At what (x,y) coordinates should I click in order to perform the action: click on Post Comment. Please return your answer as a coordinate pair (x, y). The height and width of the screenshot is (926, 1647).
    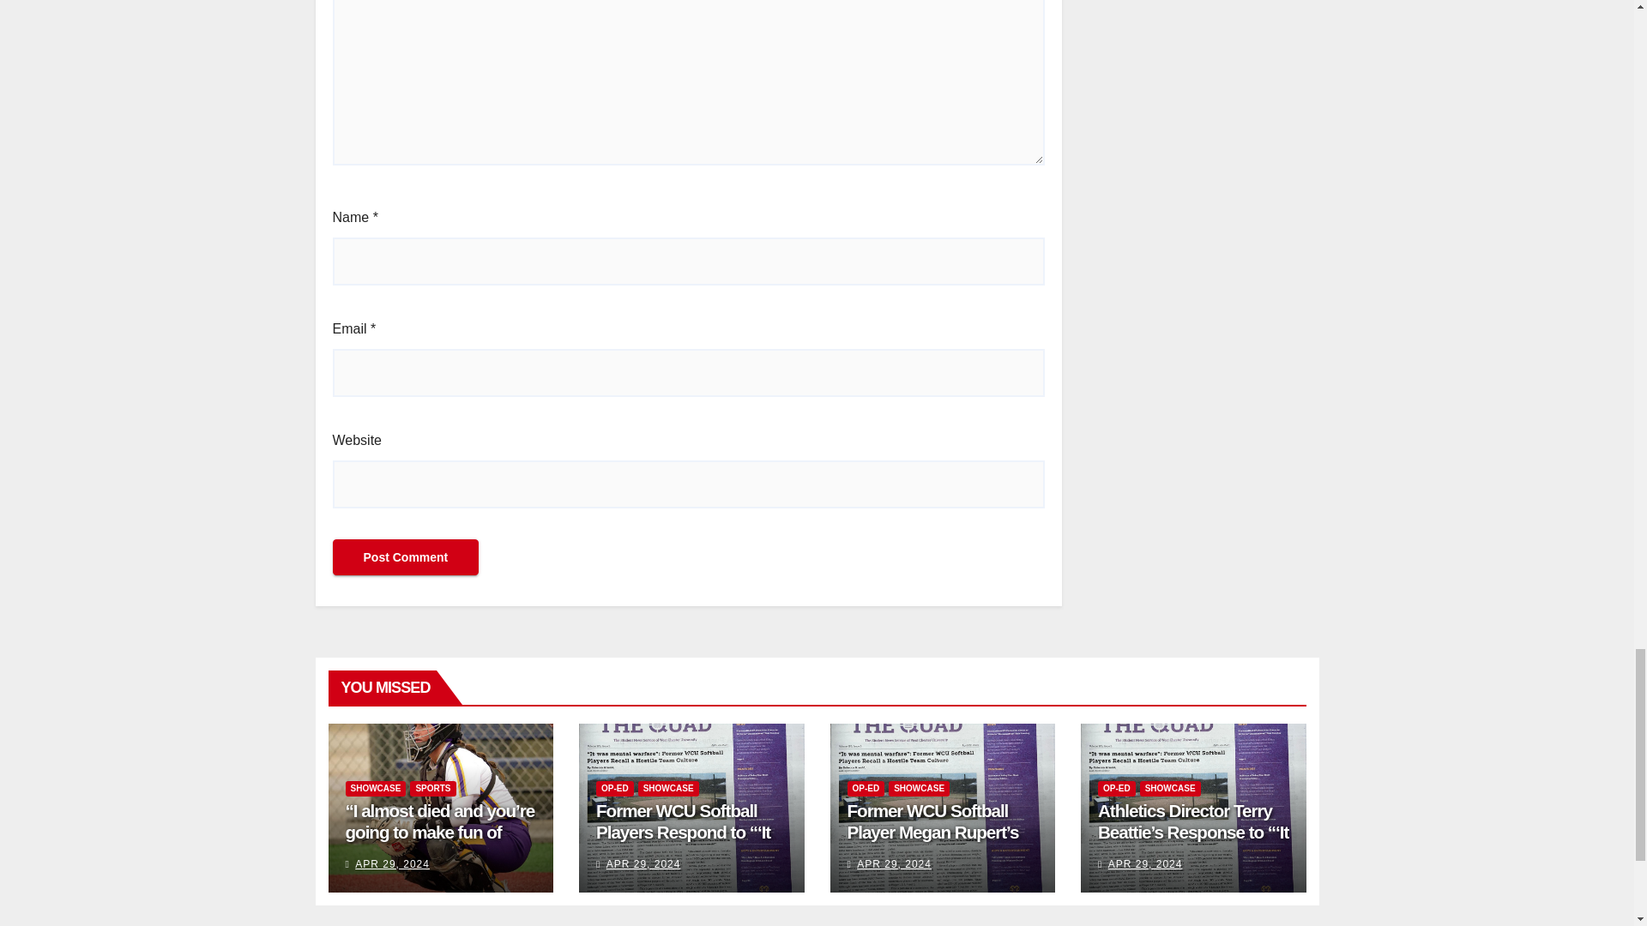
    Looking at the image, I should click on (405, 556).